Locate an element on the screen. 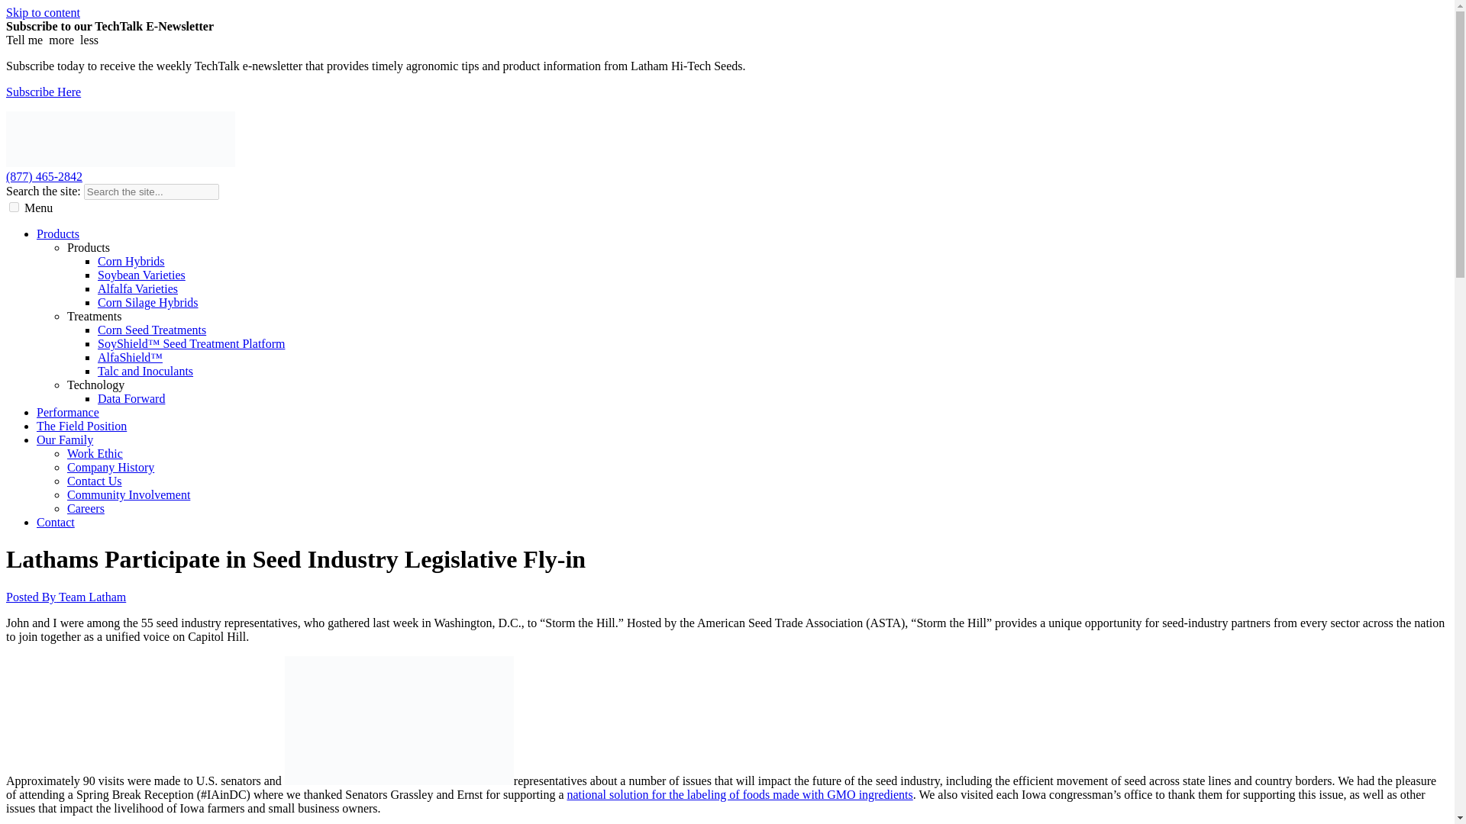  Data Forward is located at coordinates (131, 398).